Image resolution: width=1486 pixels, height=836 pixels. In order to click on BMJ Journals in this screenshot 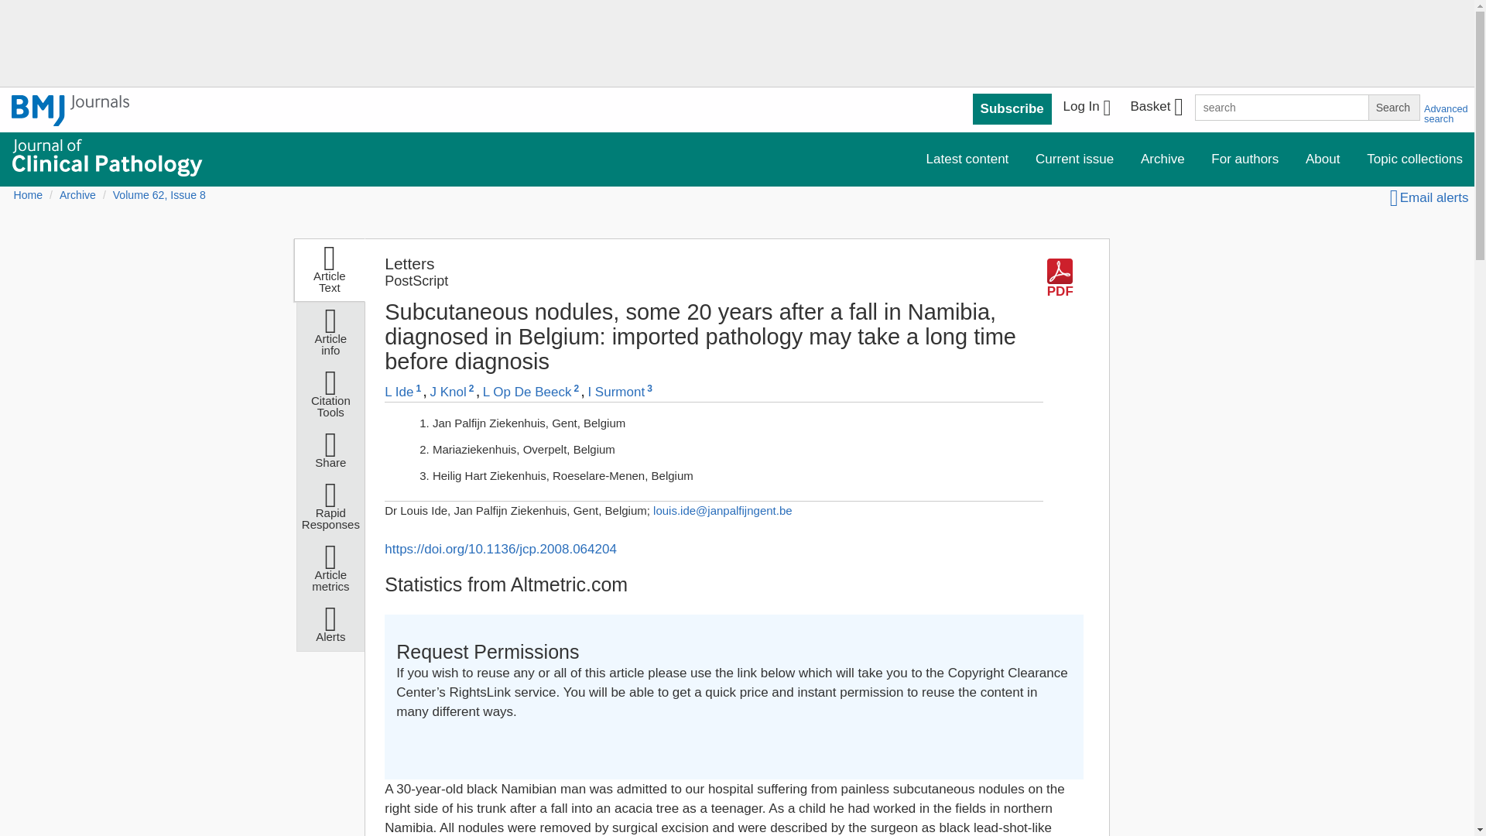, I will do `click(70, 111)`.